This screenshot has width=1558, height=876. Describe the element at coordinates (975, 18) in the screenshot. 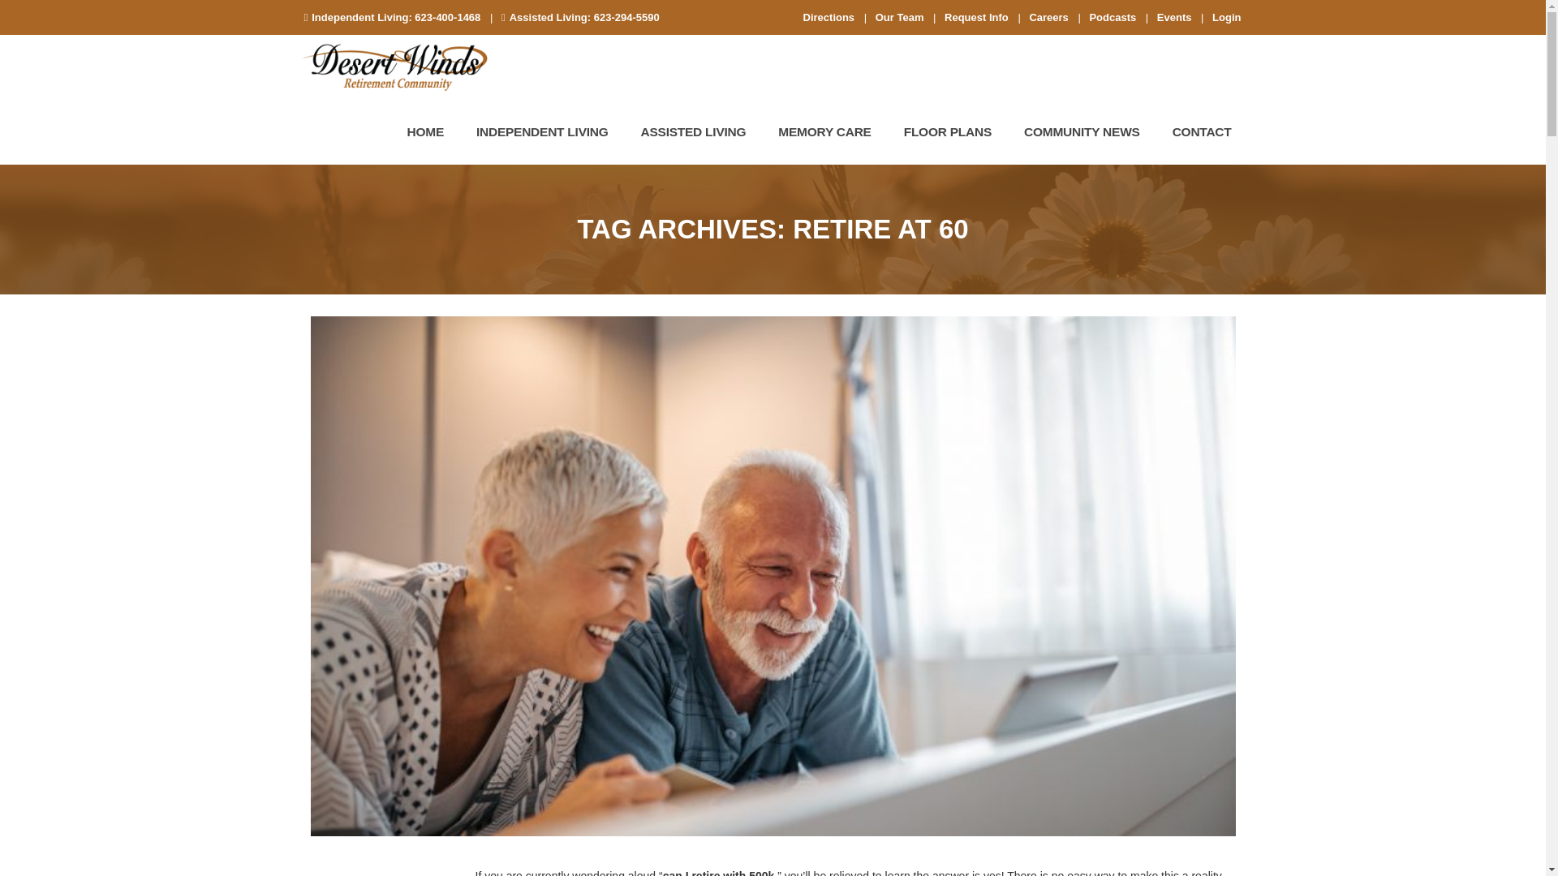

I see `Request Info` at that location.